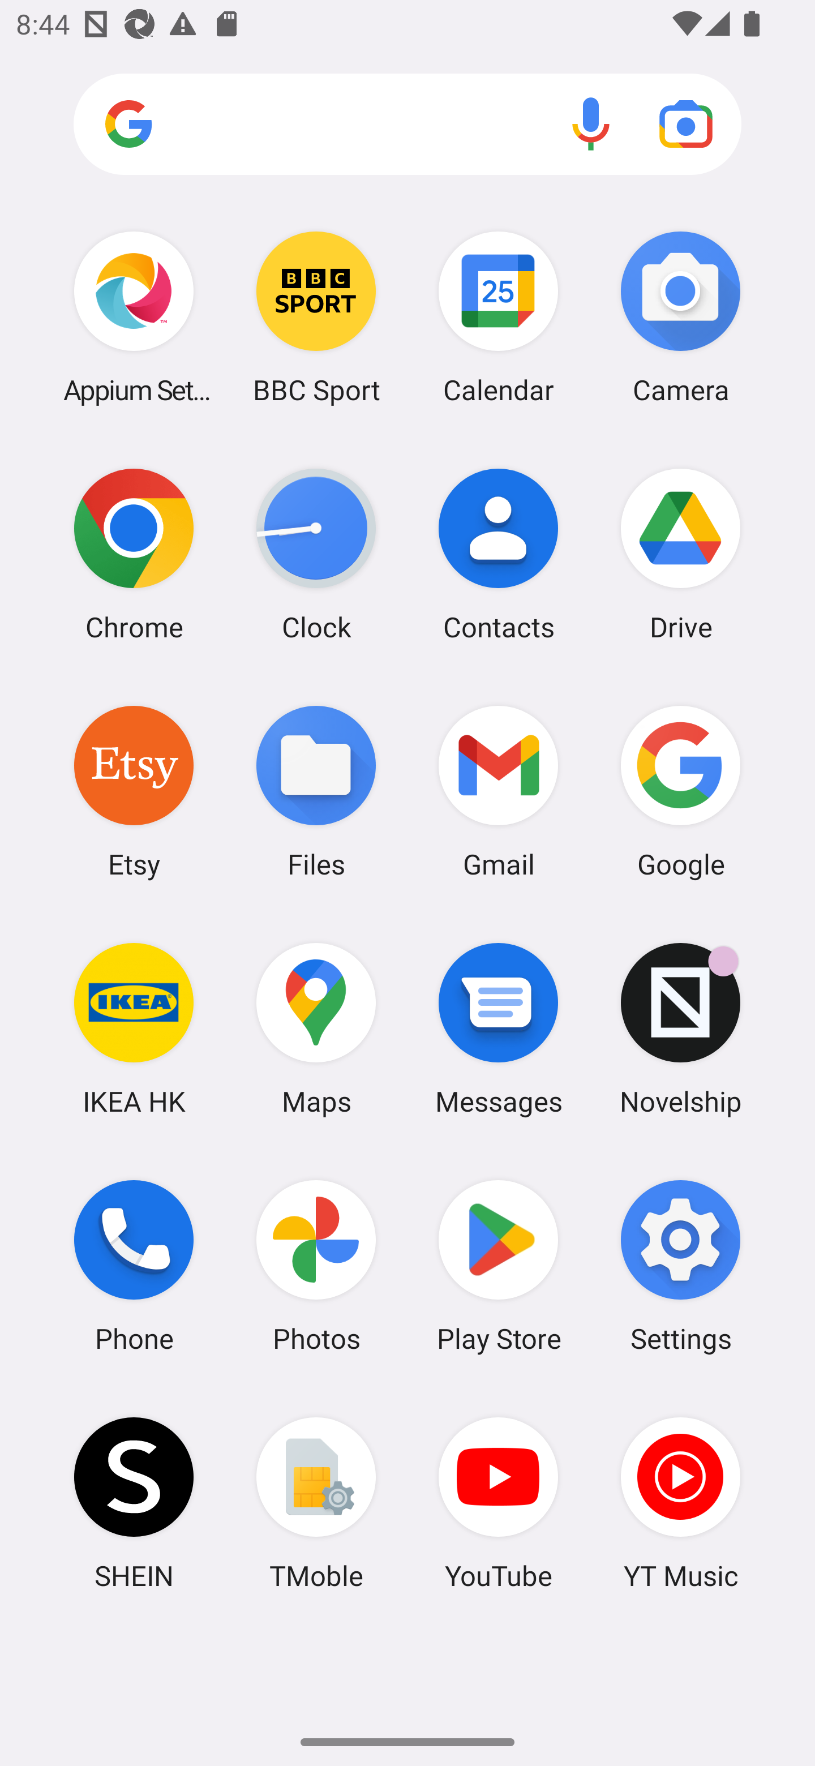 This screenshot has height=1766, width=815. I want to click on IKEA HK, so click(134, 1028).